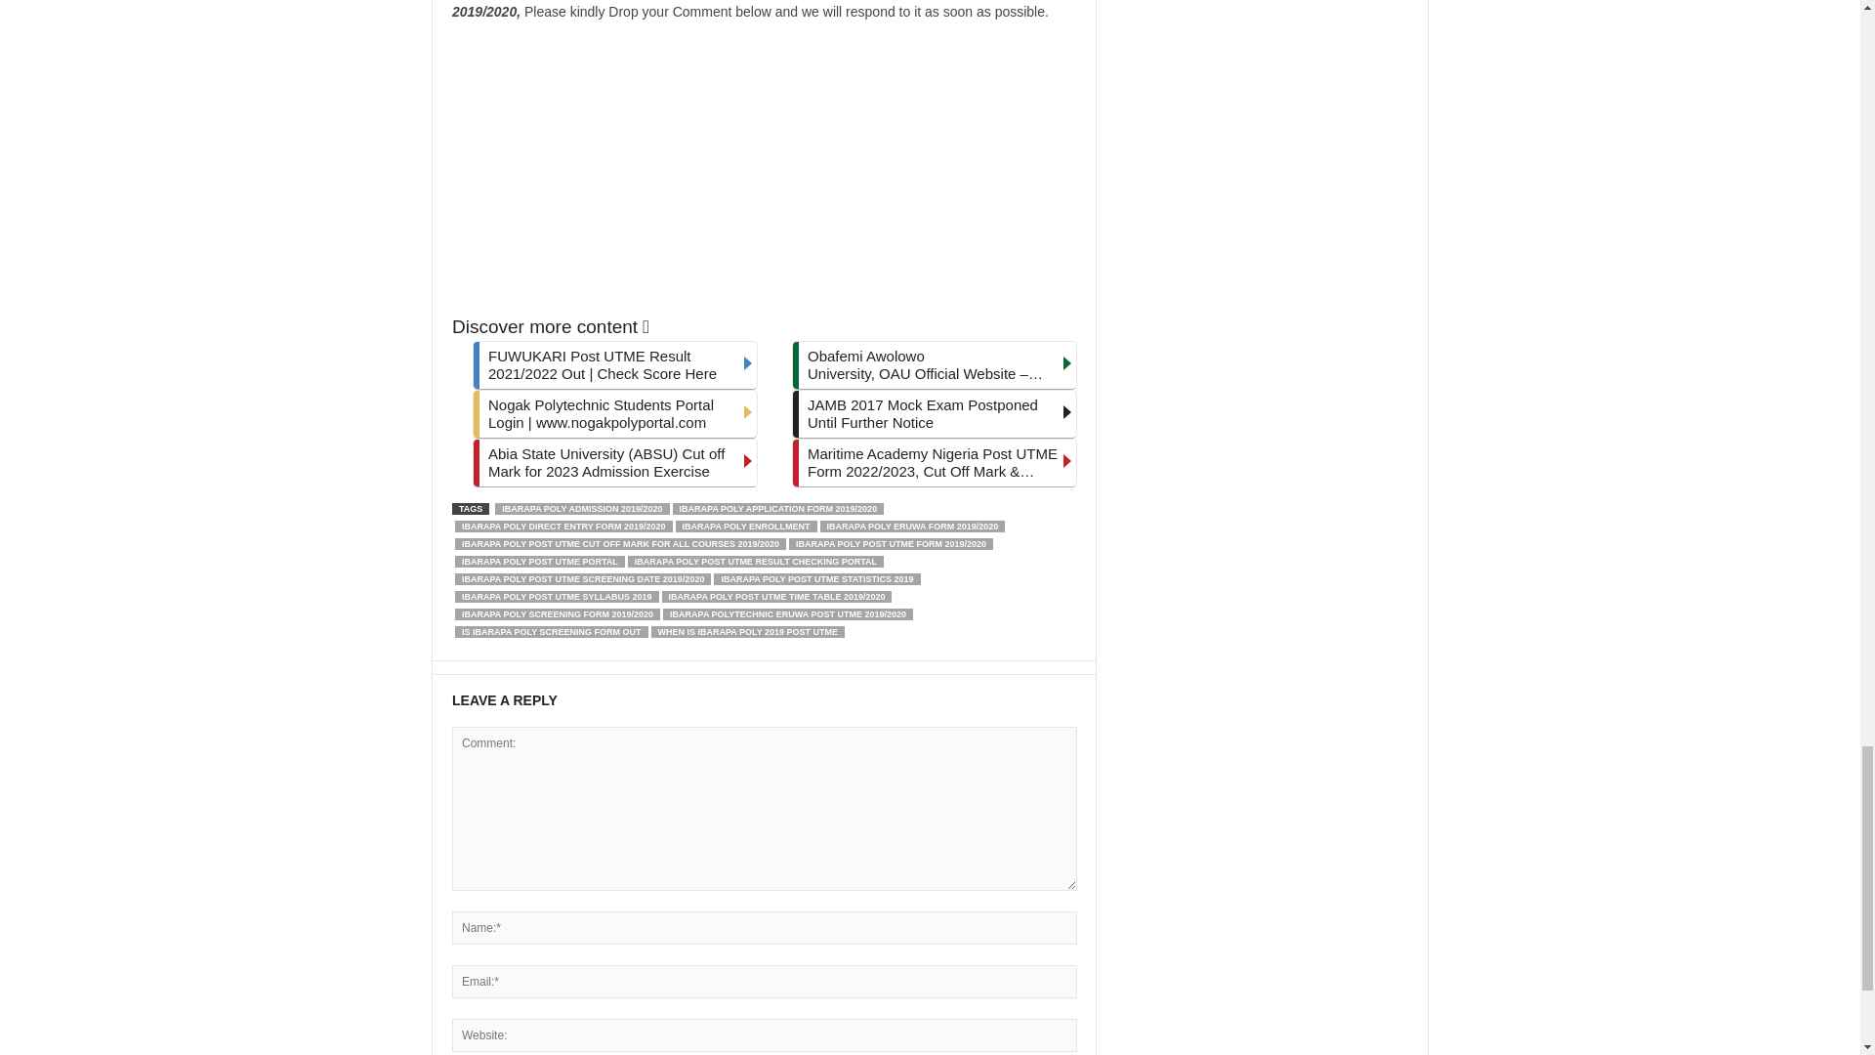  What do you see at coordinates (557, 596) in the screenshot?
I see `IBARAPA POLY POST UTME SYLLABUS 2019` at bounding box center [557, 596].